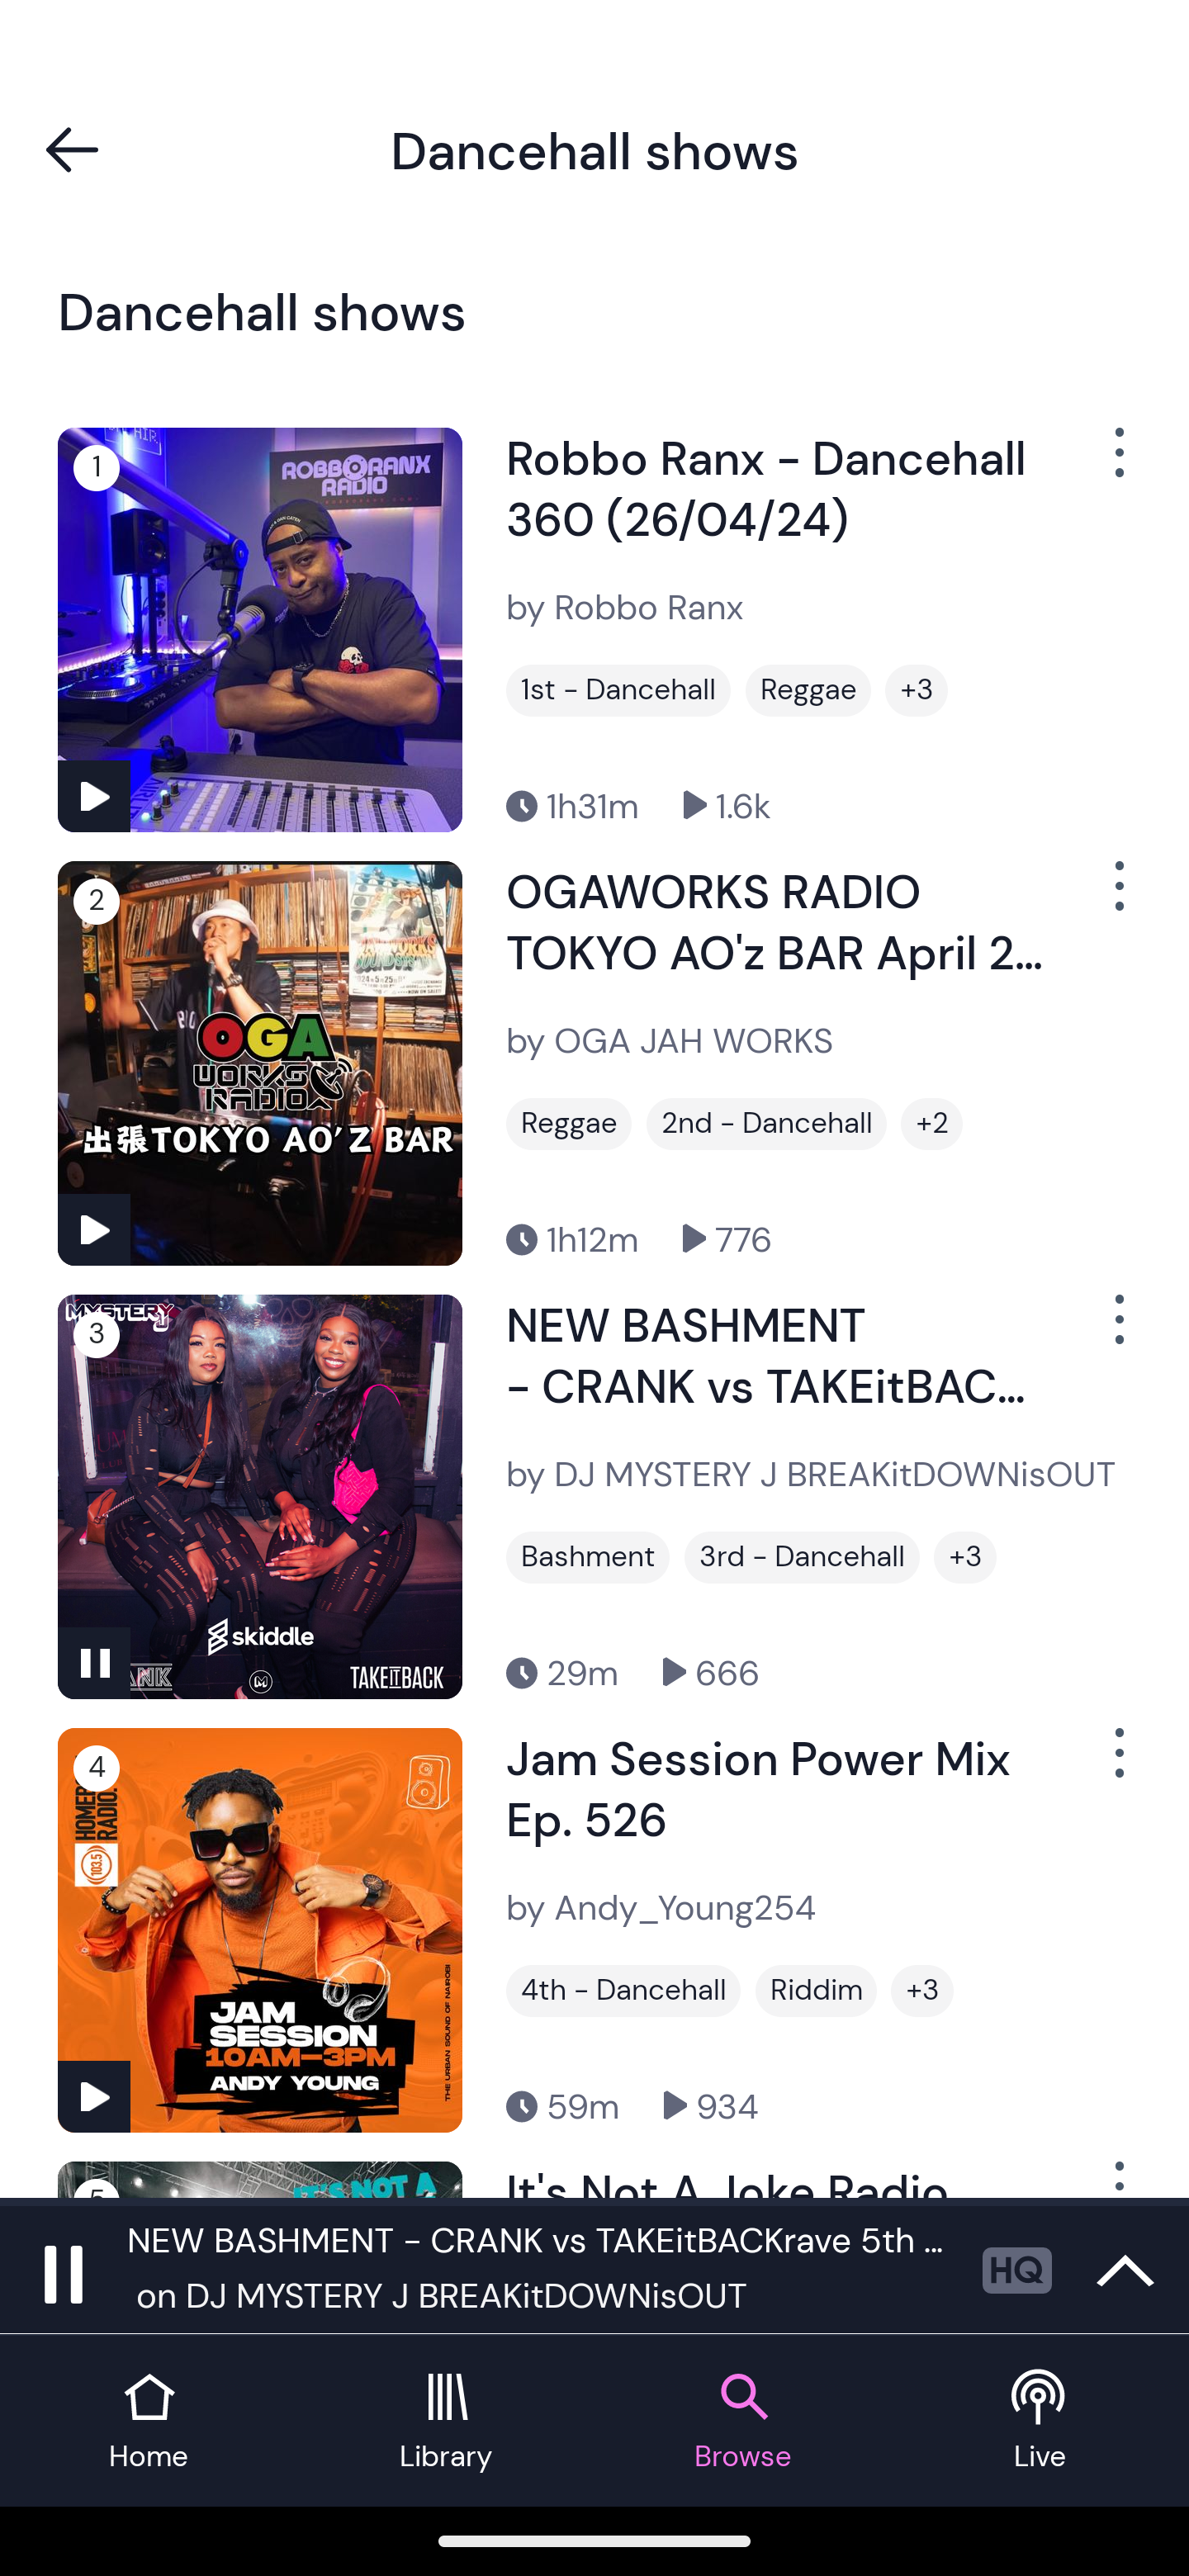  Describe the element at coordinates (1116, 464) in the screenshot. I see `Show Options Menu Button` at that location.